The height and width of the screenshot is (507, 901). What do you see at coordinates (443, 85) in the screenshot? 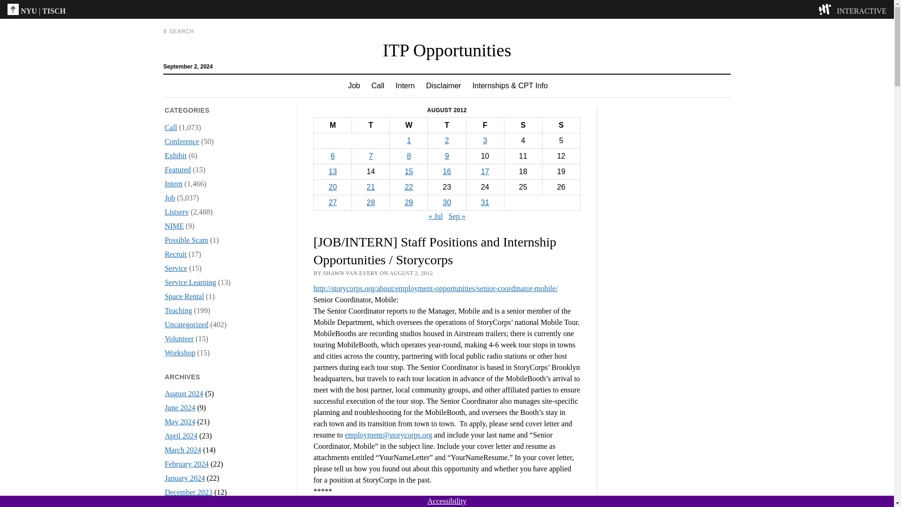
I see `Disclaimer` at bounding box center [443, 85].